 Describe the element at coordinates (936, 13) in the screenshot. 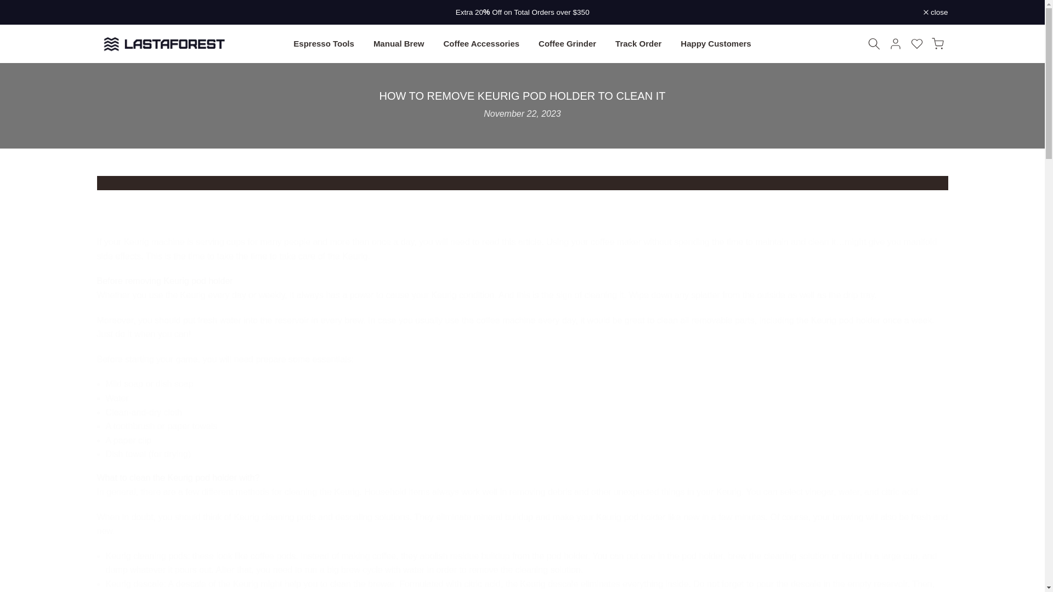

I see `close` at that location.